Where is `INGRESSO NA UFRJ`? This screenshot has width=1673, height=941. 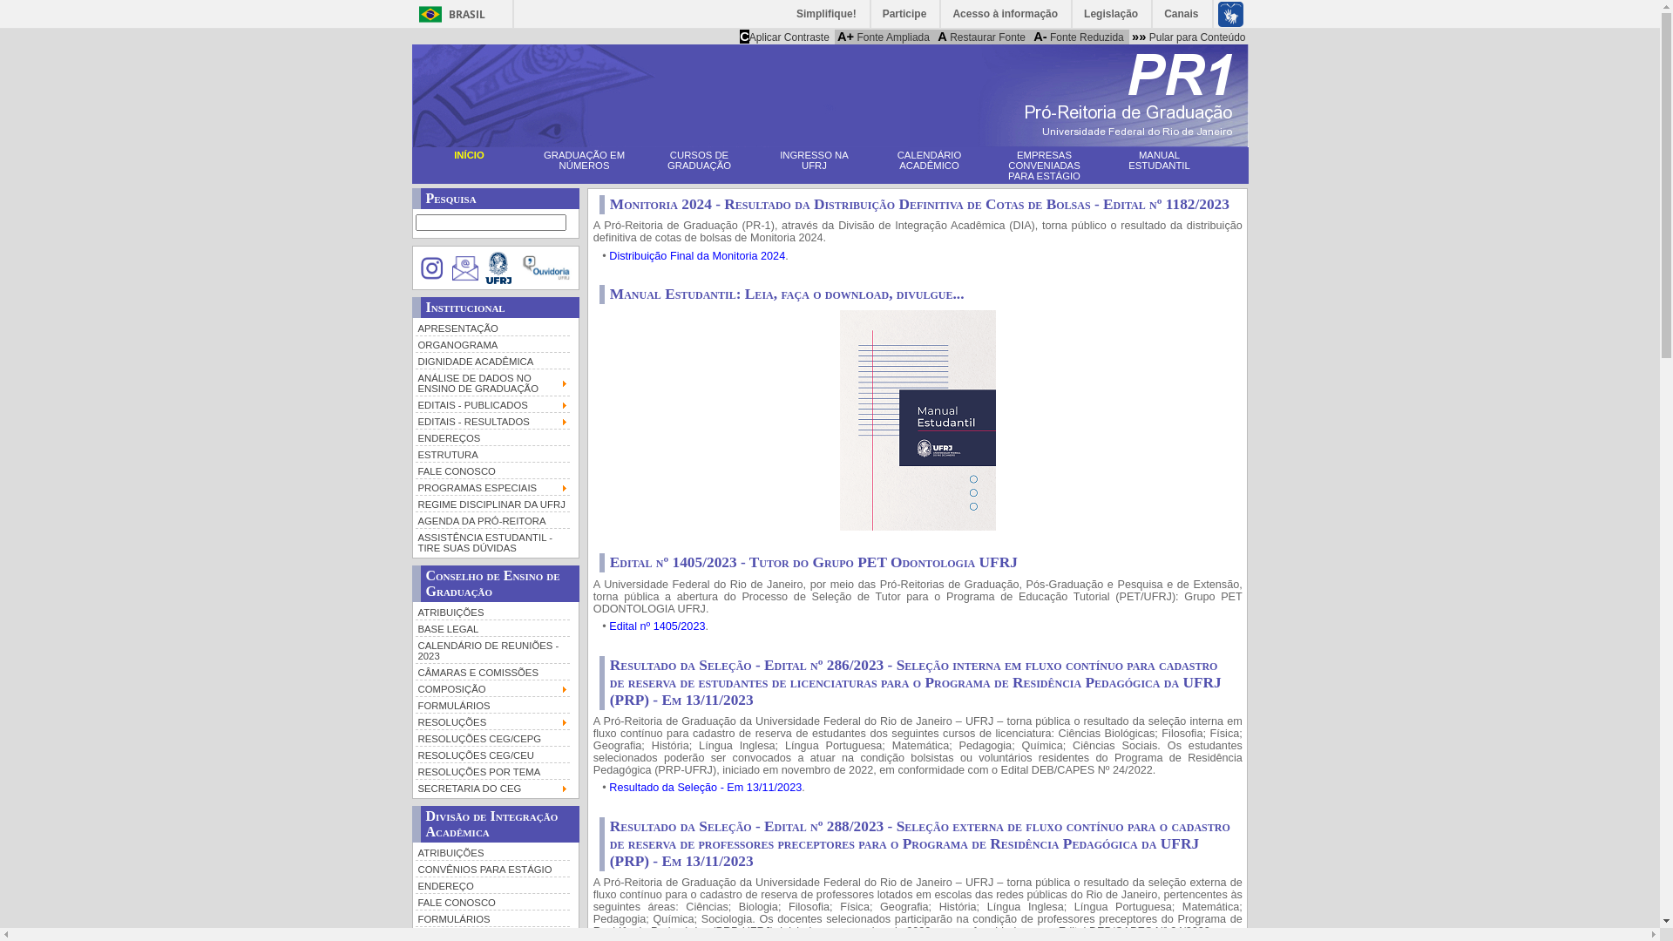 INGRESSO NA UFRJ is located at coordinates (814, 160).